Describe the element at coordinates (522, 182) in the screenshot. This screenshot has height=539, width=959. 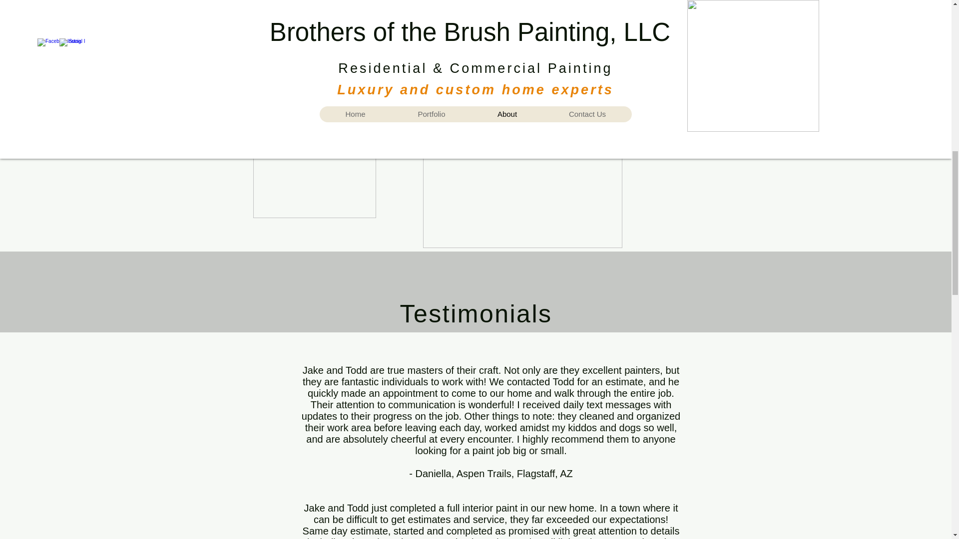
I see `BrothersoftheBrush-47.jpg` at that location.